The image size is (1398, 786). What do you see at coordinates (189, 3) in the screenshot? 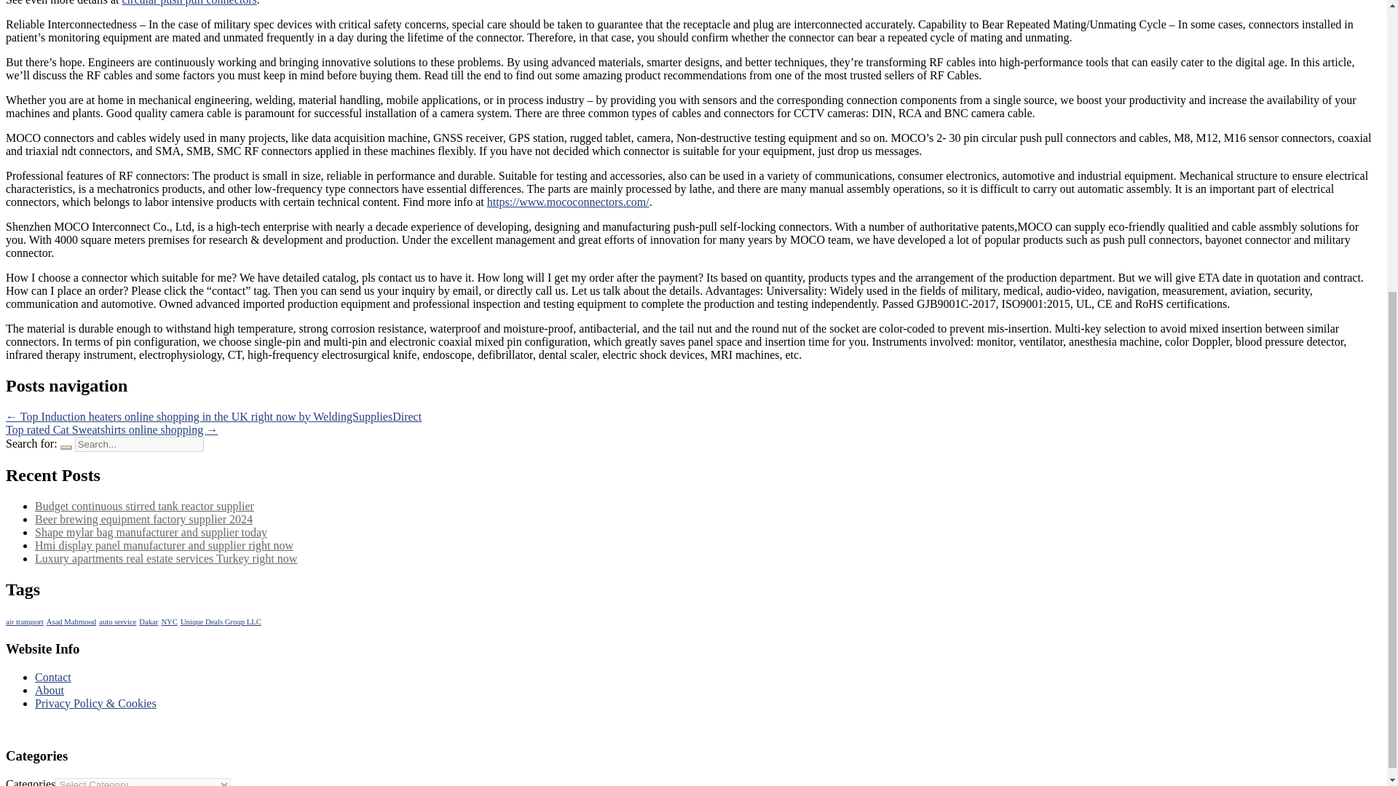
I see `circular push pull connectors` at bounding box center [189, 3].